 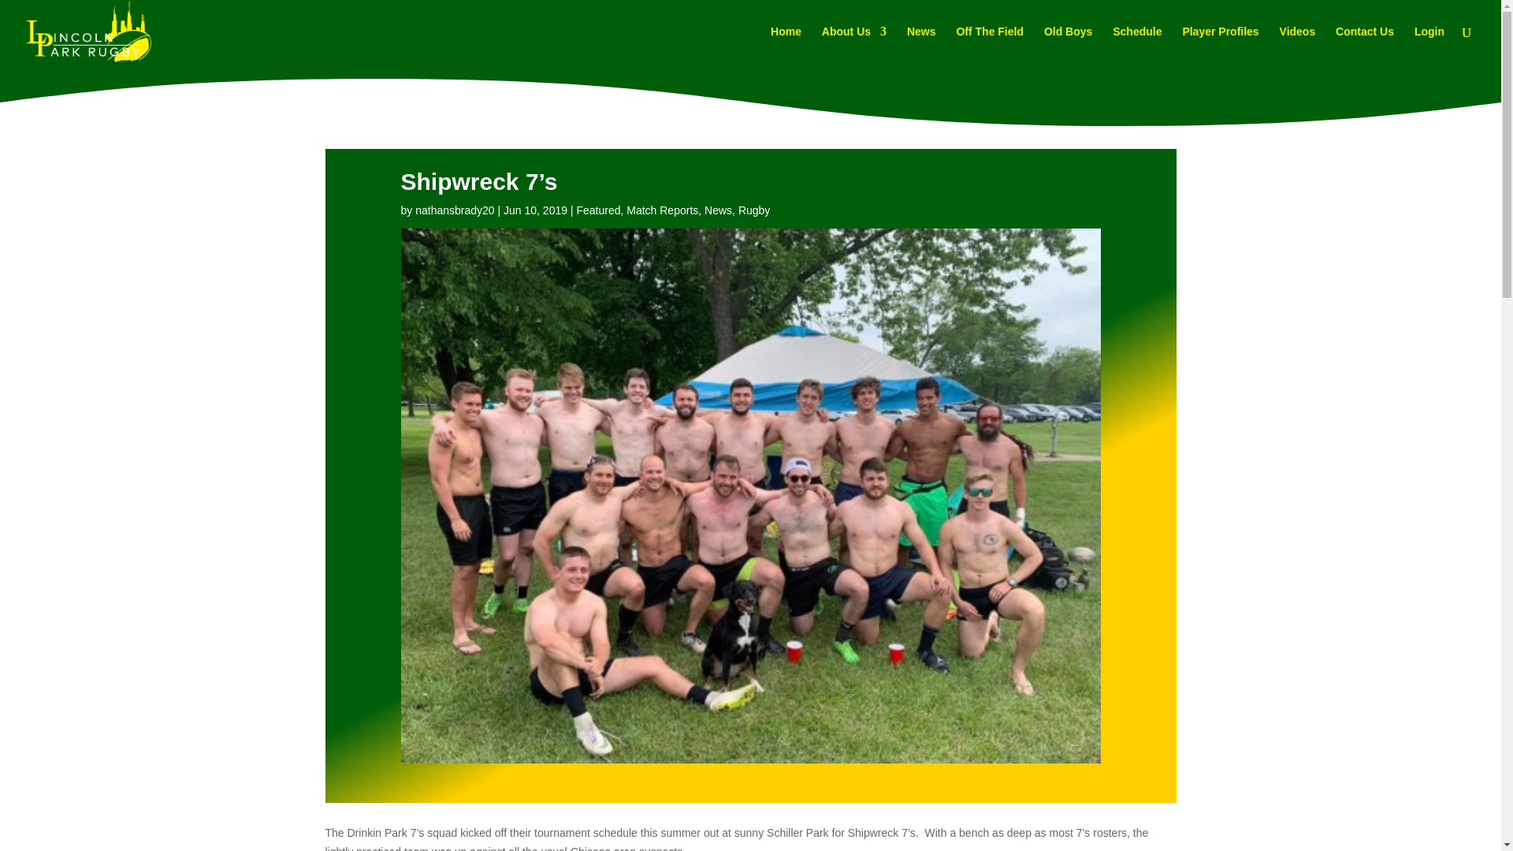 What do you see at coordinates (990, 44) in the screenshot?
I see `Off The Field` at bounding box center [990, 44].